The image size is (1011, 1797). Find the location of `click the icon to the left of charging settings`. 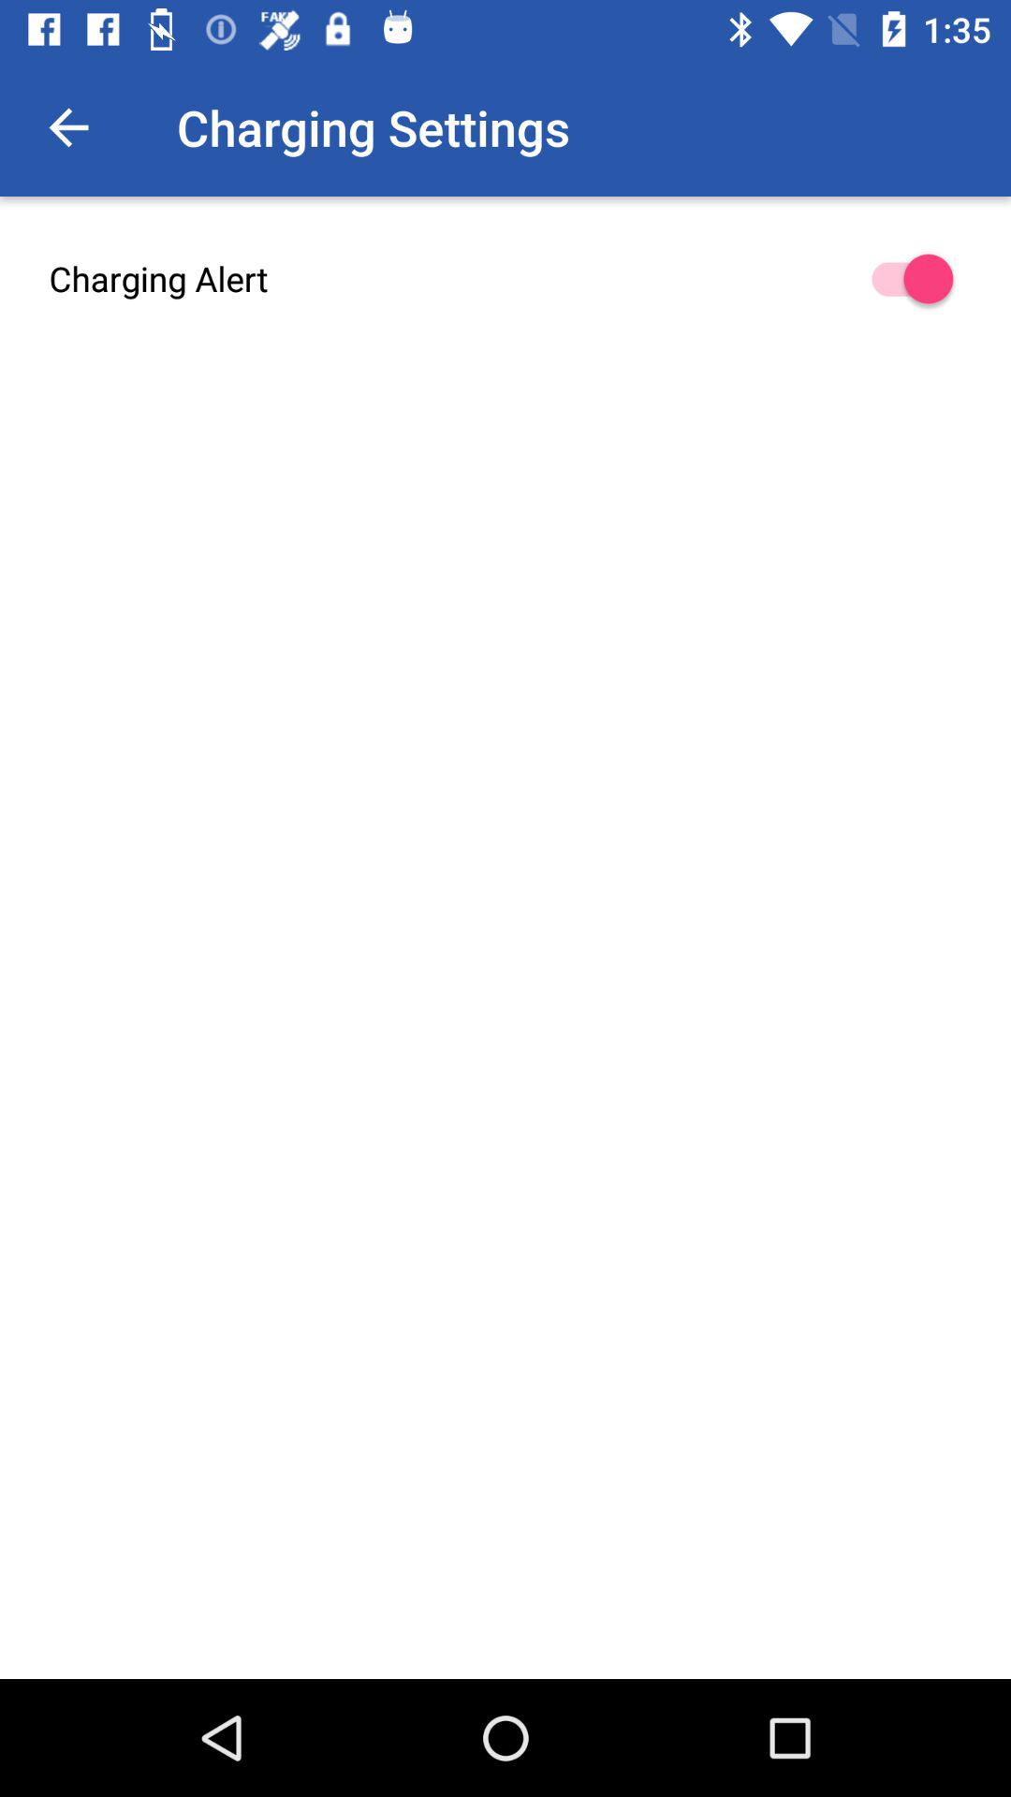

click the icon to the left of charging settings is located at coordinates (68, 127).